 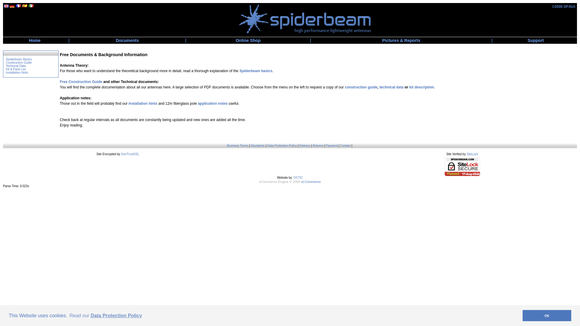 I want to click on Spiderbeam basics, so click(x=256, y=71).